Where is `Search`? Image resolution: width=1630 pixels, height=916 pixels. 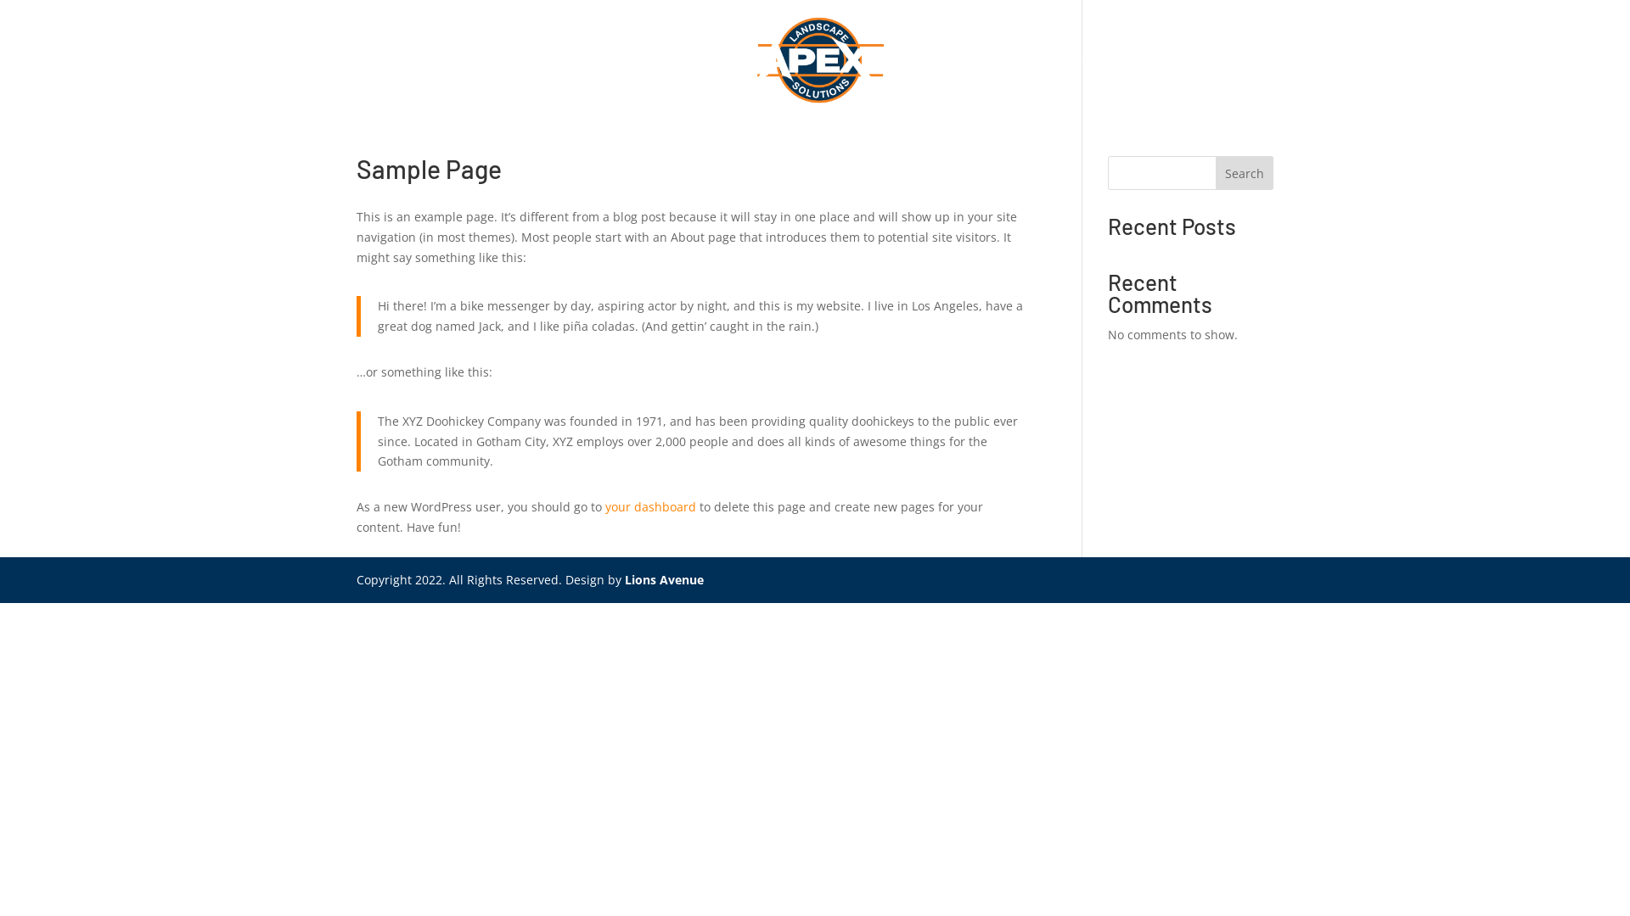
Search is located at coordinates (1245, 173).